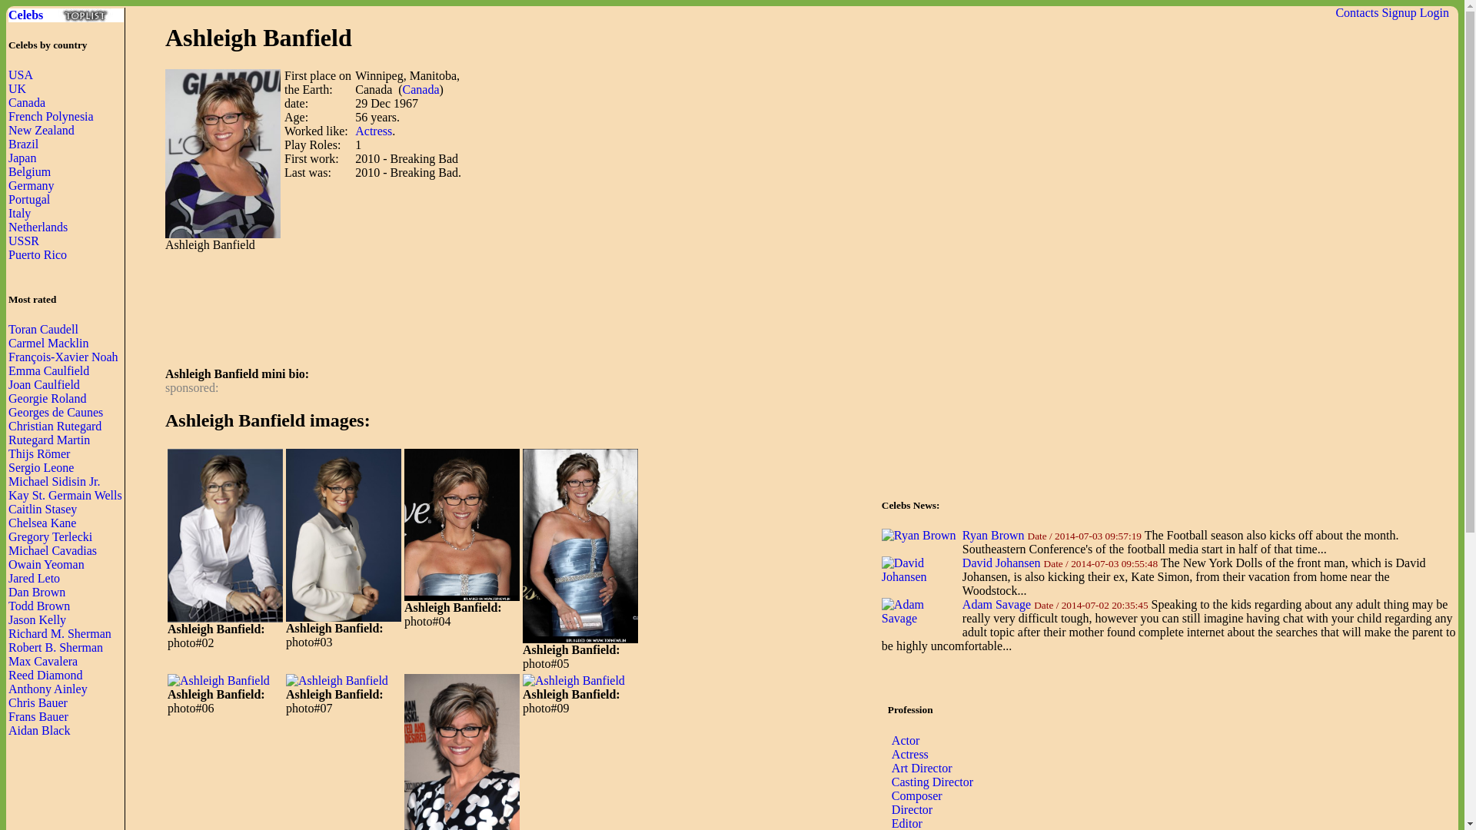 The image size is (1476, 830). What do you see at coordinates (38, 227) in the screenshot?
I see `Netherlands` at bounding box center [38, 227].